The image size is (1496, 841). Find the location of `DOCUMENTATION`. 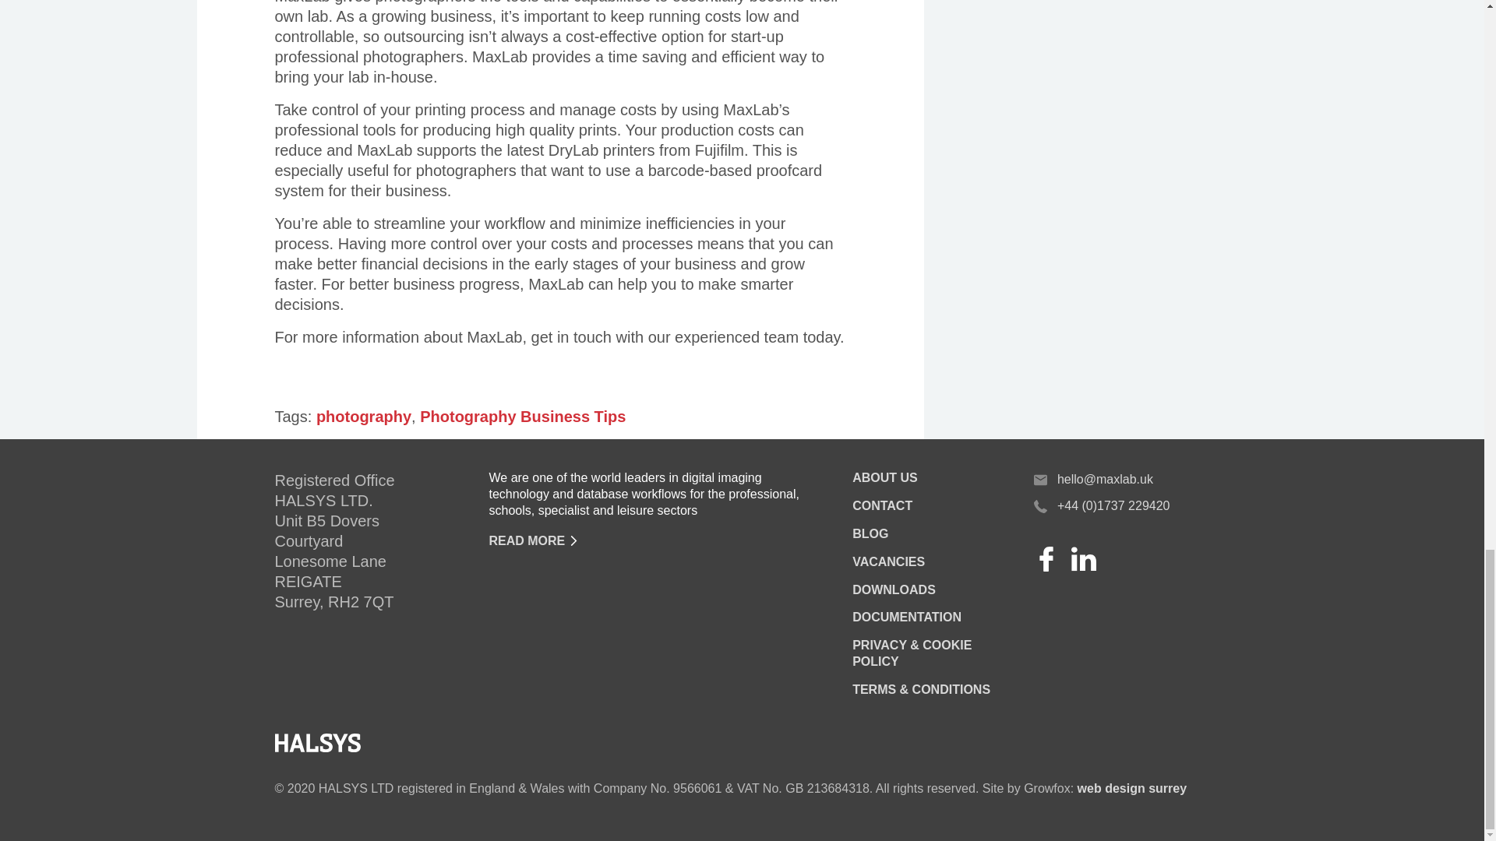

DOCUMENTATION is located at coordinates (907, 617).